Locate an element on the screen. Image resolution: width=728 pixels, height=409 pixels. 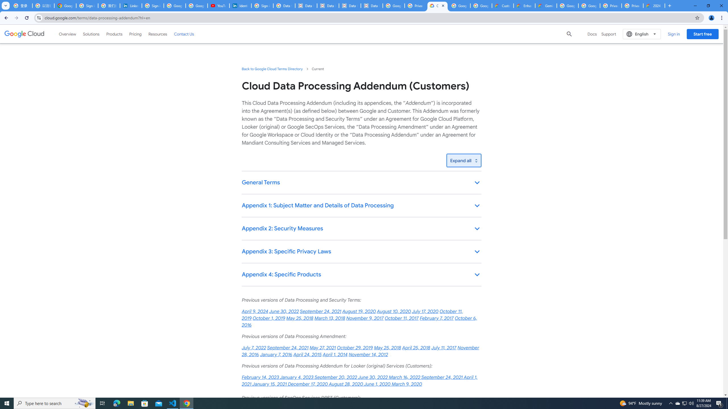
January 7, 2016 is located at coordinates (276, 354).